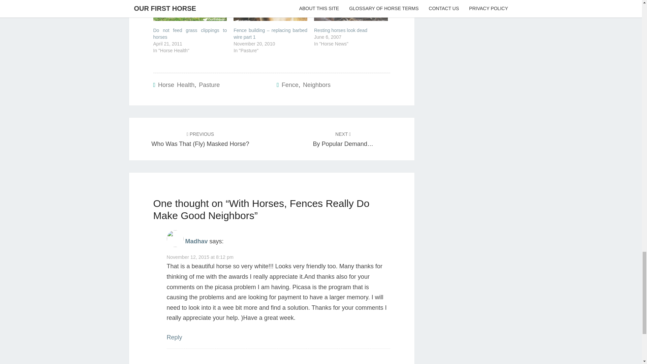 The height and width of the screenshot is (364, 647). What do you see at coordinates (340, 30) in the screenshot?
I see `Resting horses look dead` at bounding box center [340, 30].